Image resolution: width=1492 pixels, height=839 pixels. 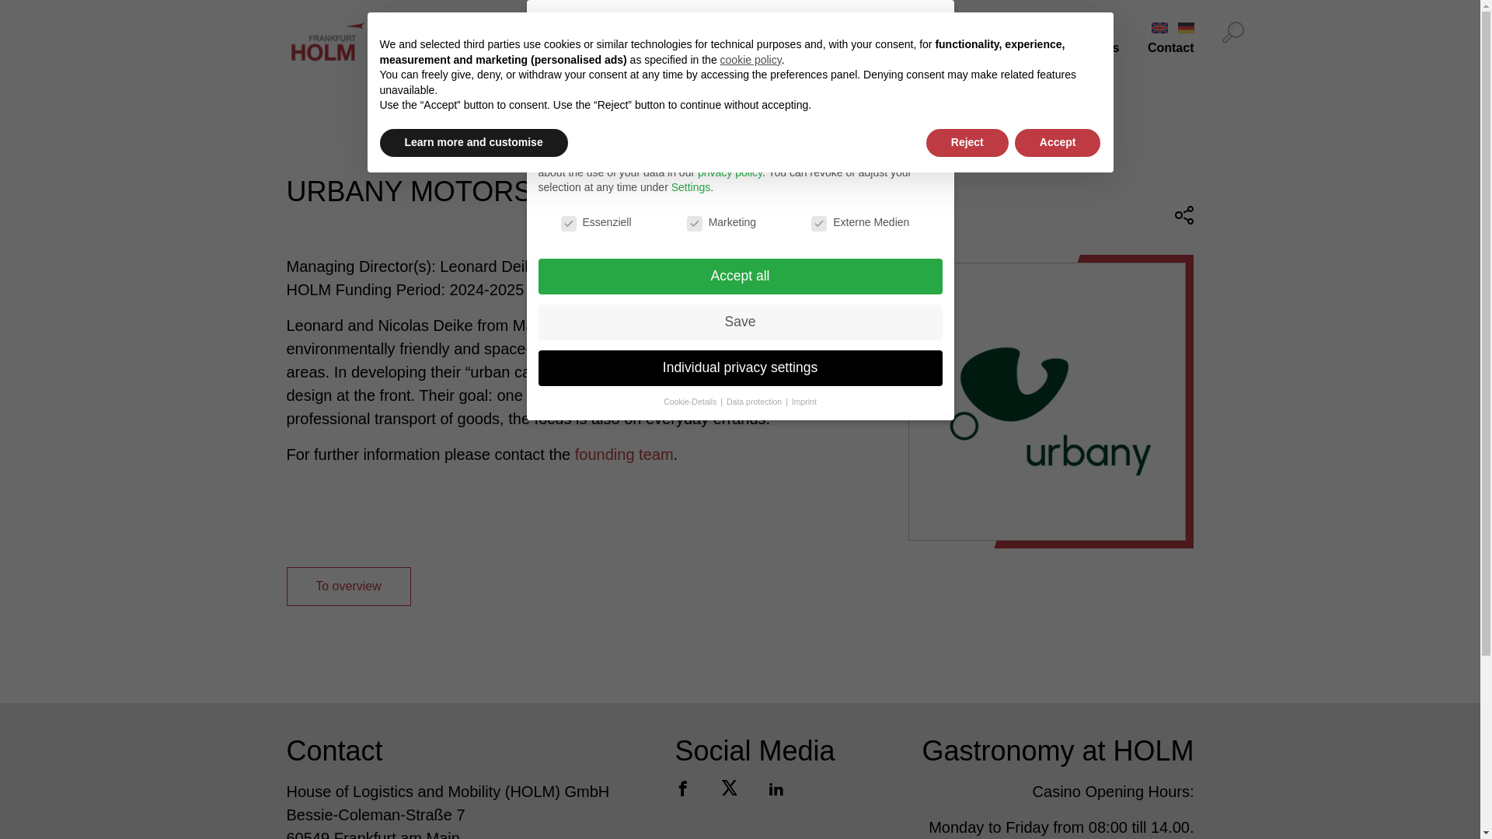 I want to click on Reject, so click(x=967, y=143).